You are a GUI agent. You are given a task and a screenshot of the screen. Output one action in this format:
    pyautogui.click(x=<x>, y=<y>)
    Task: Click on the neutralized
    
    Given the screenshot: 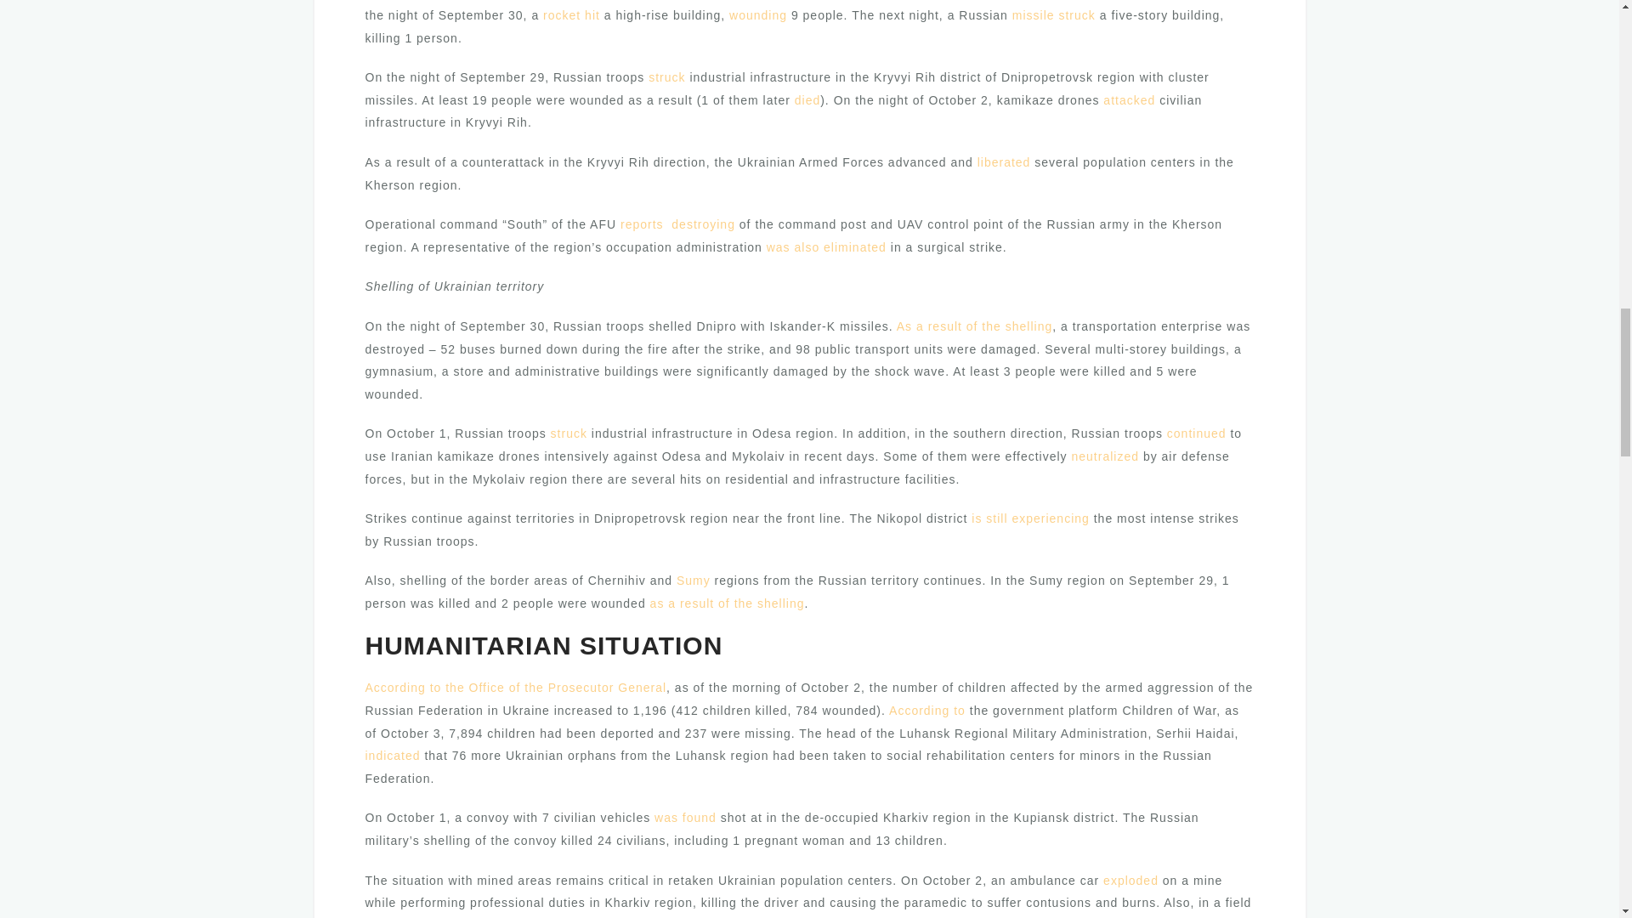 What is the action you would take?
    pyautogui.click(x=1105, y=456)
    